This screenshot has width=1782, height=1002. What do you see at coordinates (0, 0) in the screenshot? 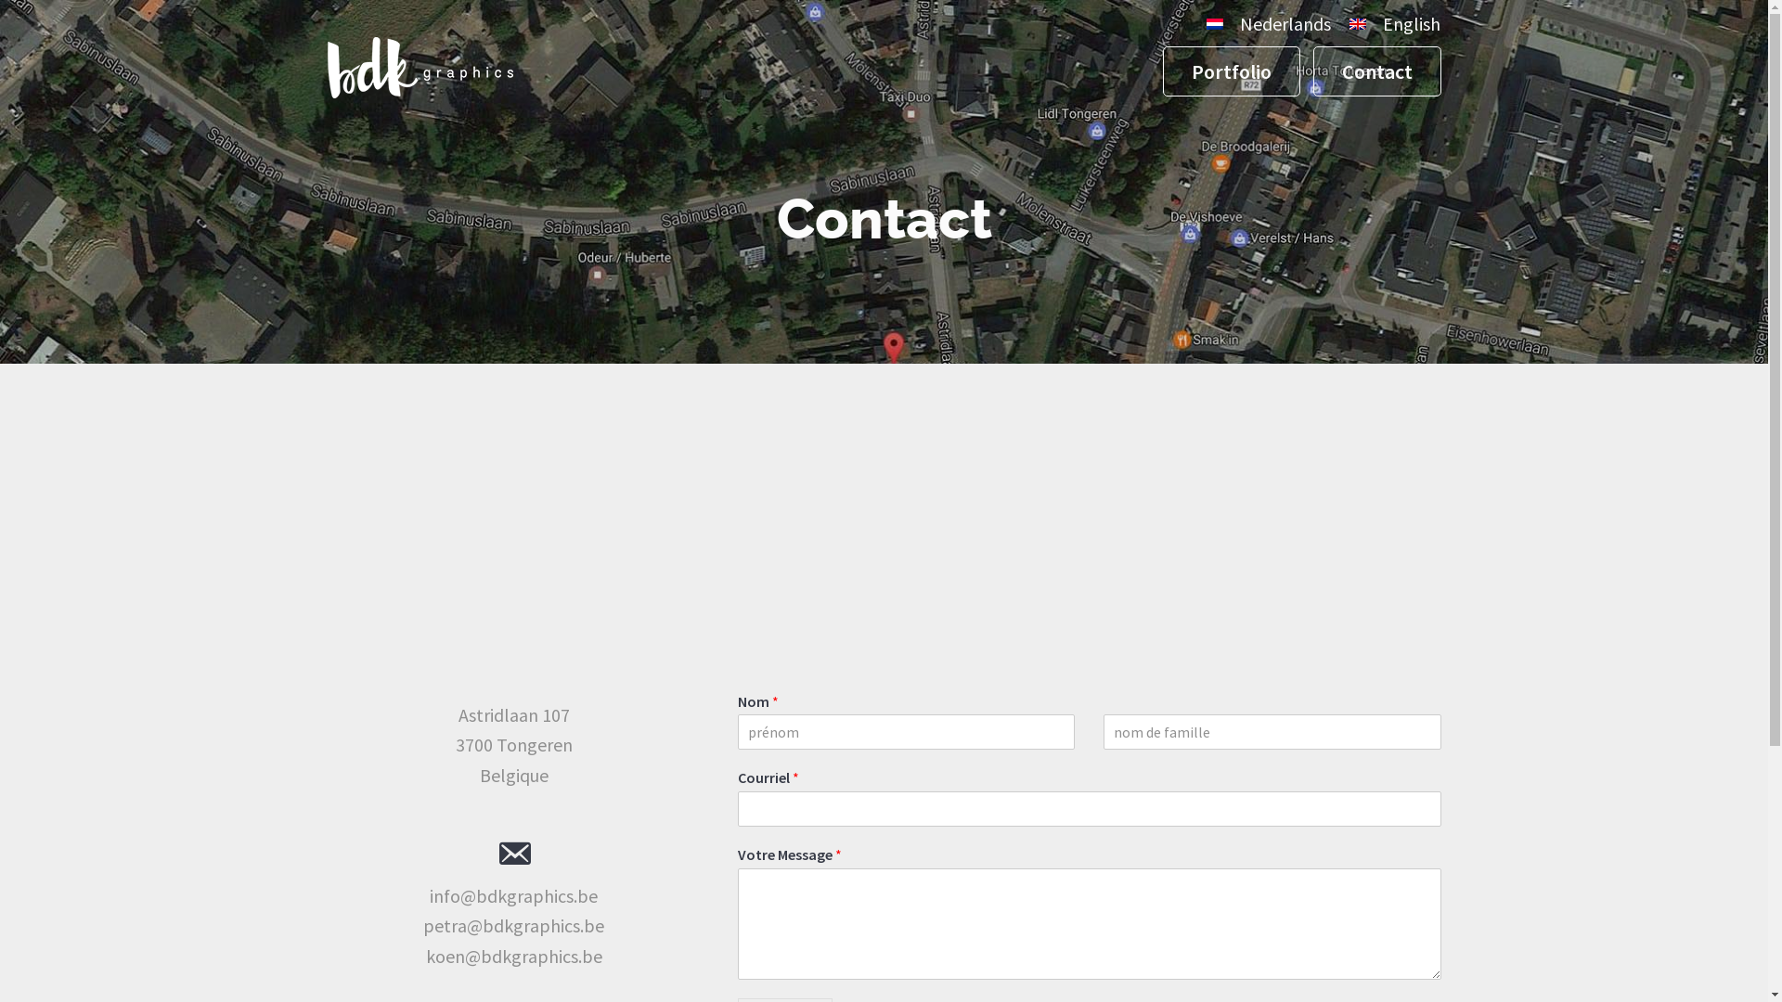
I see `Skip to primary navigation` at bounding box center [0, 0].